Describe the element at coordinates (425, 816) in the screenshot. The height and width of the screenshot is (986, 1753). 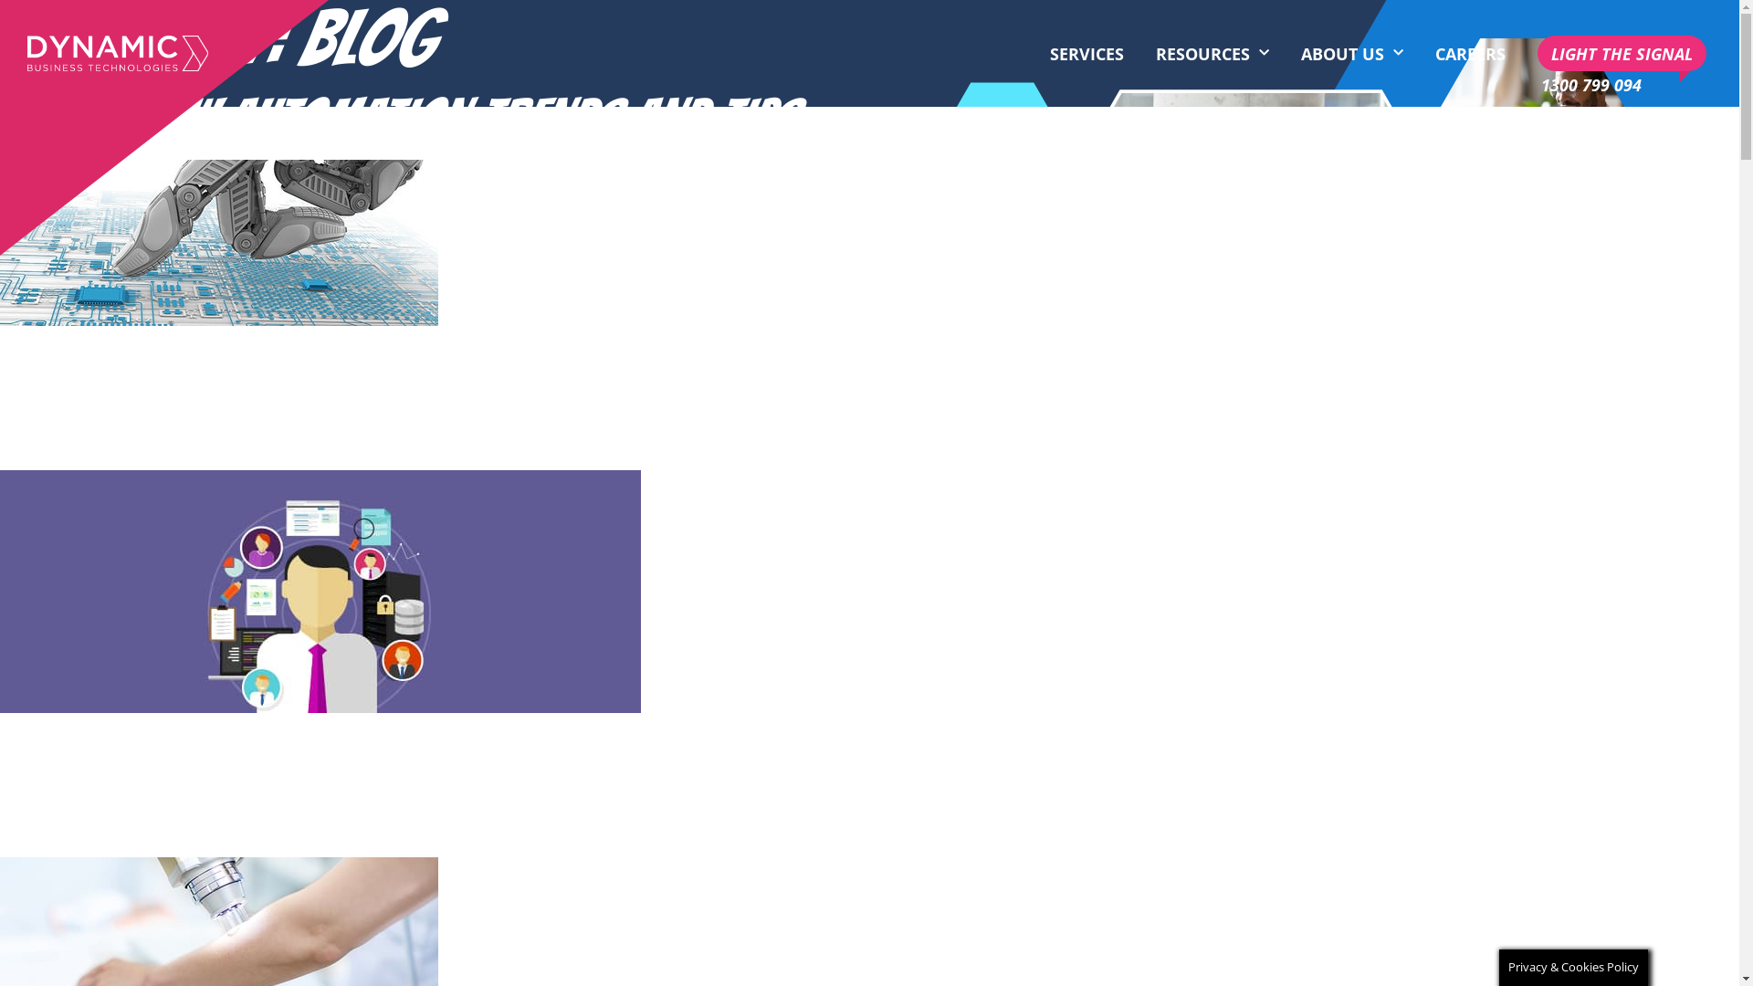
I see `DYNAMIC ASSISTS CLINICS WITH DATA BACKUP` at that location.